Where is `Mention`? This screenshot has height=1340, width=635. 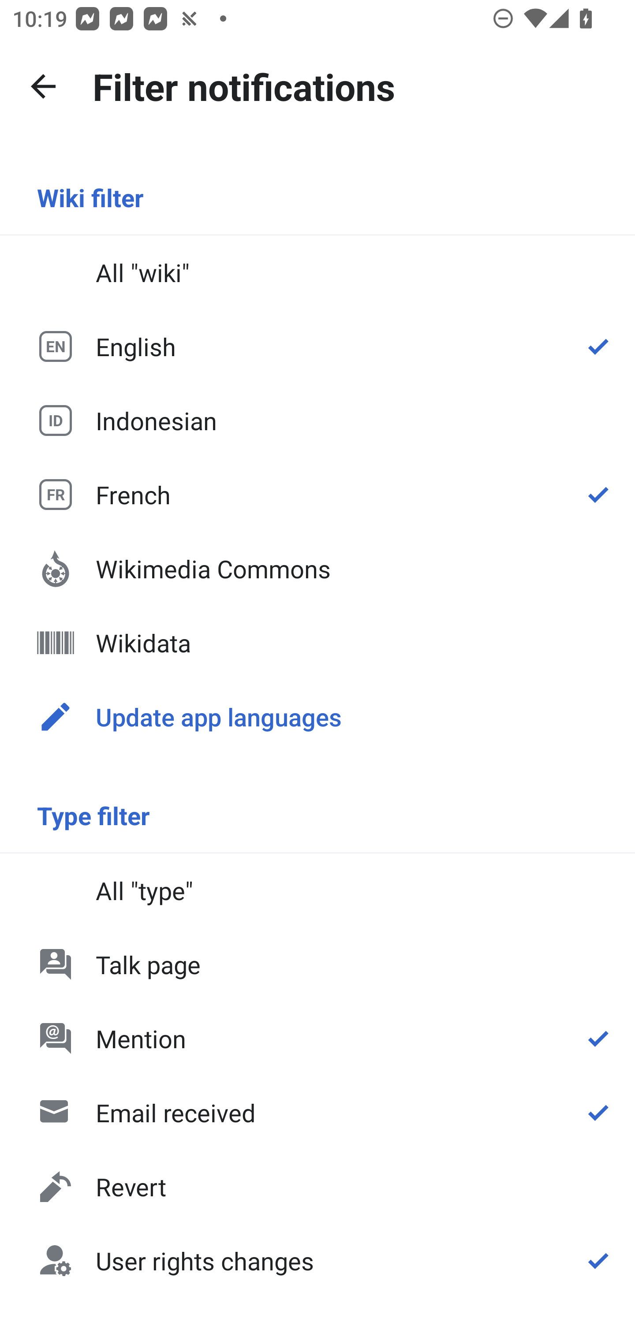
Mention is located at coordinates (317, 1038).